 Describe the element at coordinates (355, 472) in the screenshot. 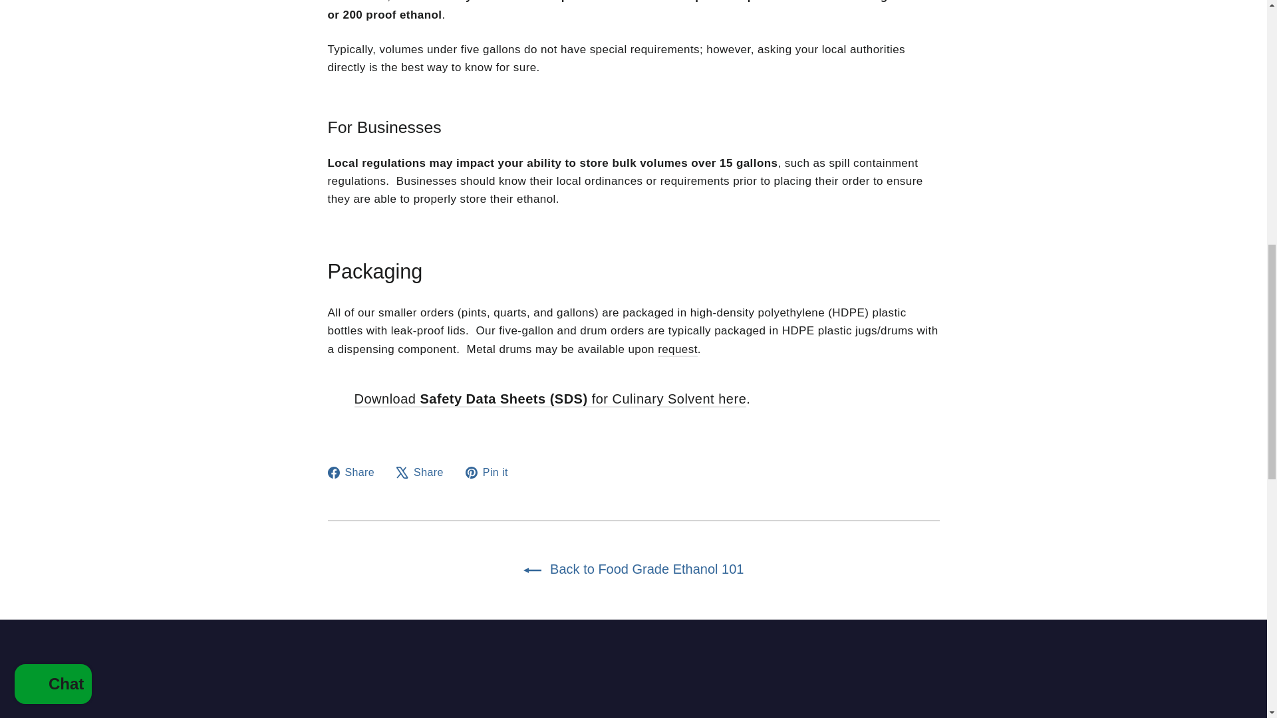

I see `Share on Facebook` at that location.